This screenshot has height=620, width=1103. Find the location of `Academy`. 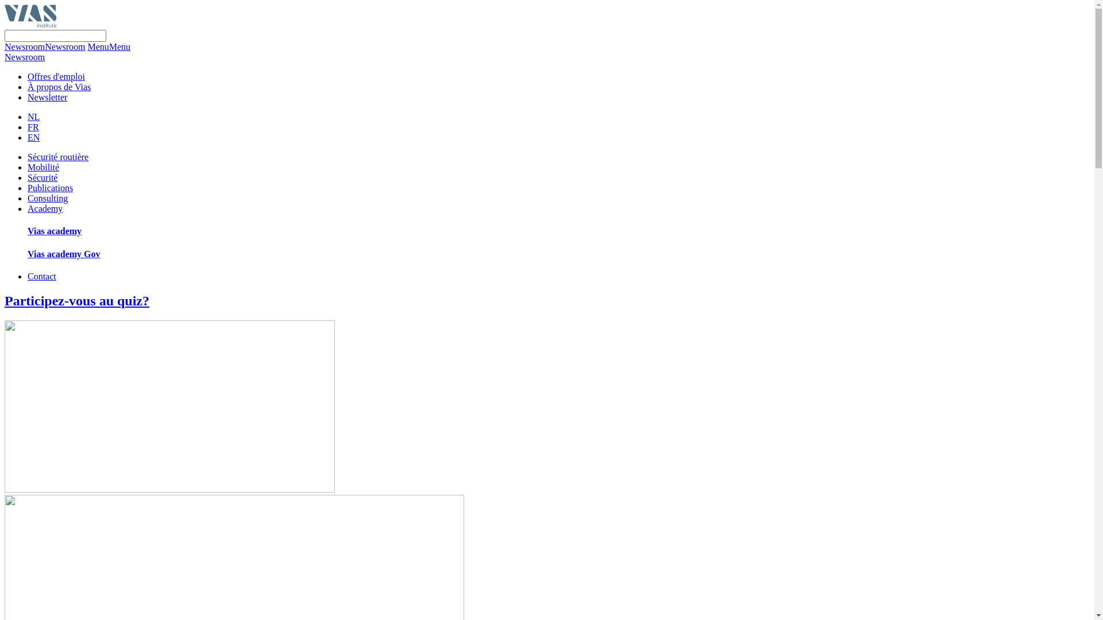

Academy is located at coordinates (45, 209).